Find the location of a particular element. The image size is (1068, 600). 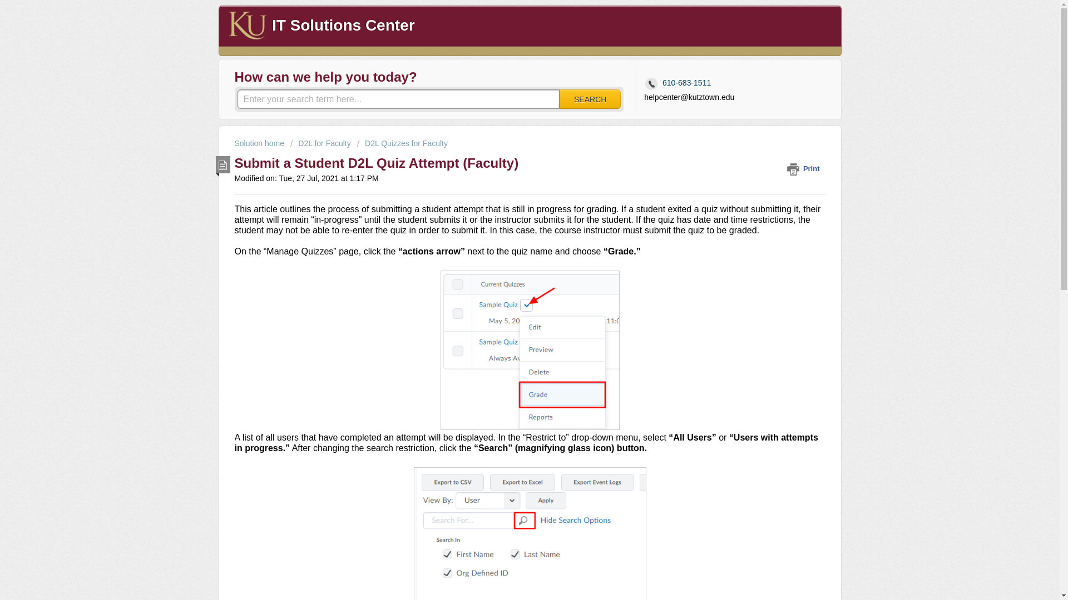

Print this Article is located at coordinates (805, 168).